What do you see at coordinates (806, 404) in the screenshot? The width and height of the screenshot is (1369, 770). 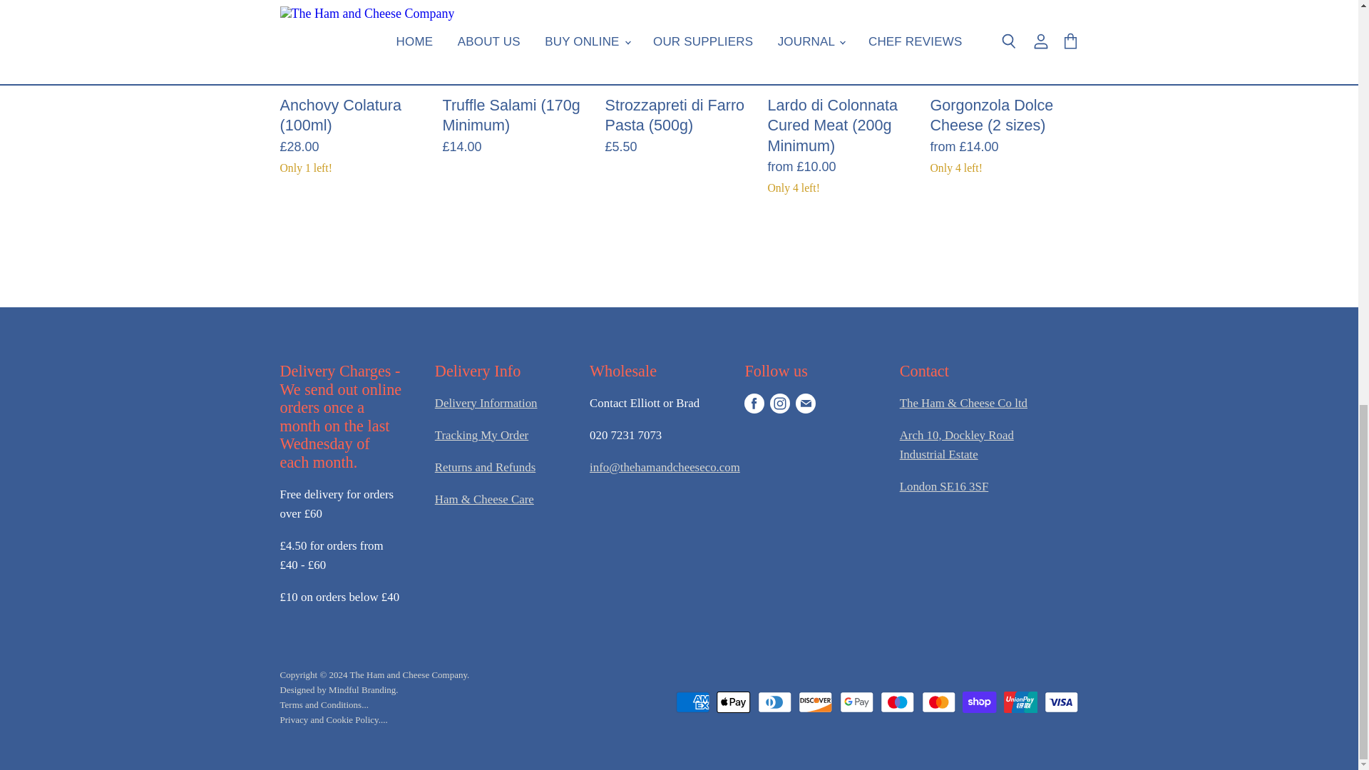 I see `E-mail` at bounding box center [806, 404].